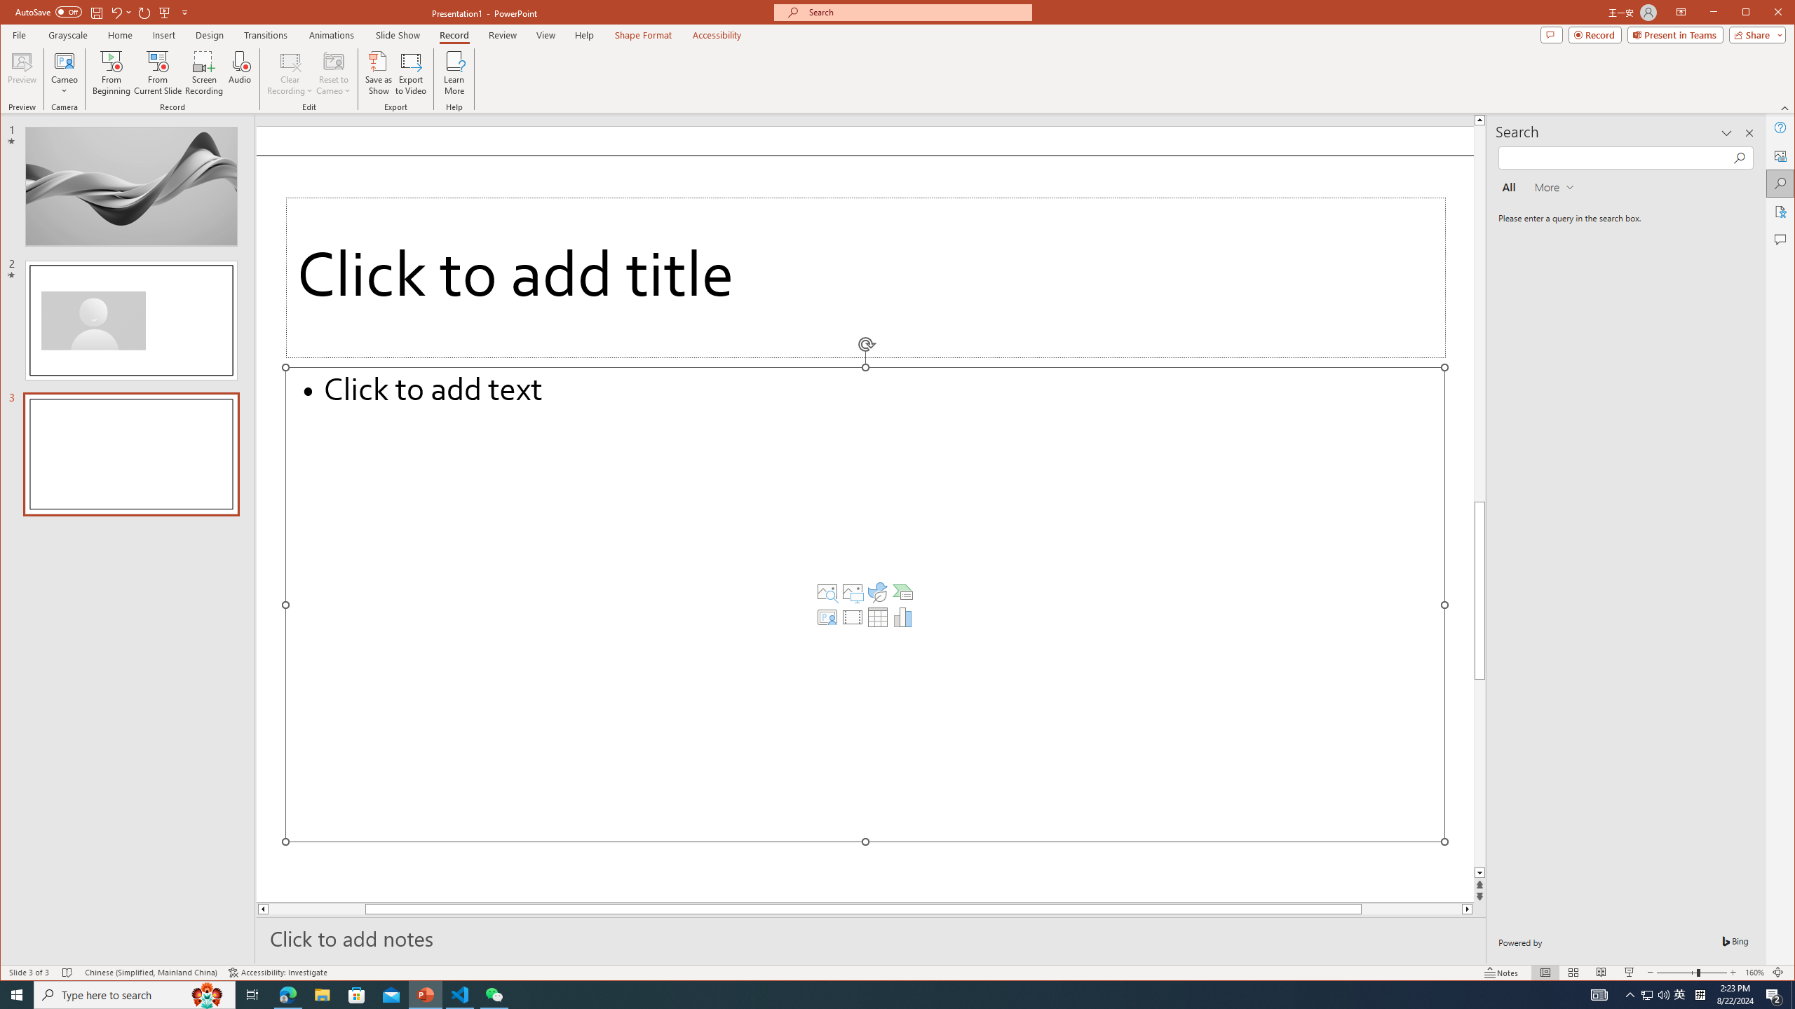 The width and height of the screenshot is (1795, 1009). What do you see at coordinates (1781, 155) in the screenshot?
I see `Alt Text` at bounding box center [1781, 155].